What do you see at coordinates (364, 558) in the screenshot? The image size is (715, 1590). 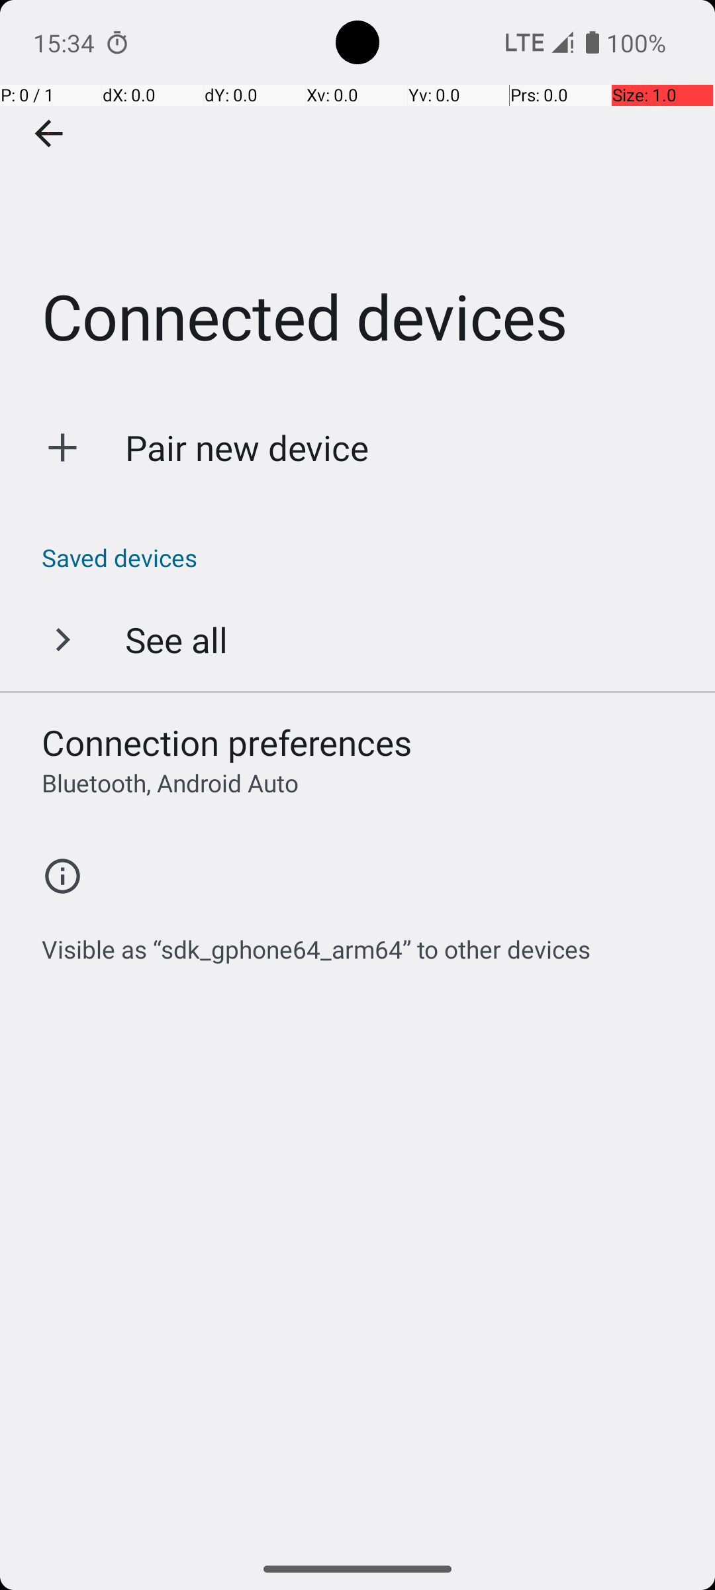 I see `Saved devices` at bounding box center [364, 558].